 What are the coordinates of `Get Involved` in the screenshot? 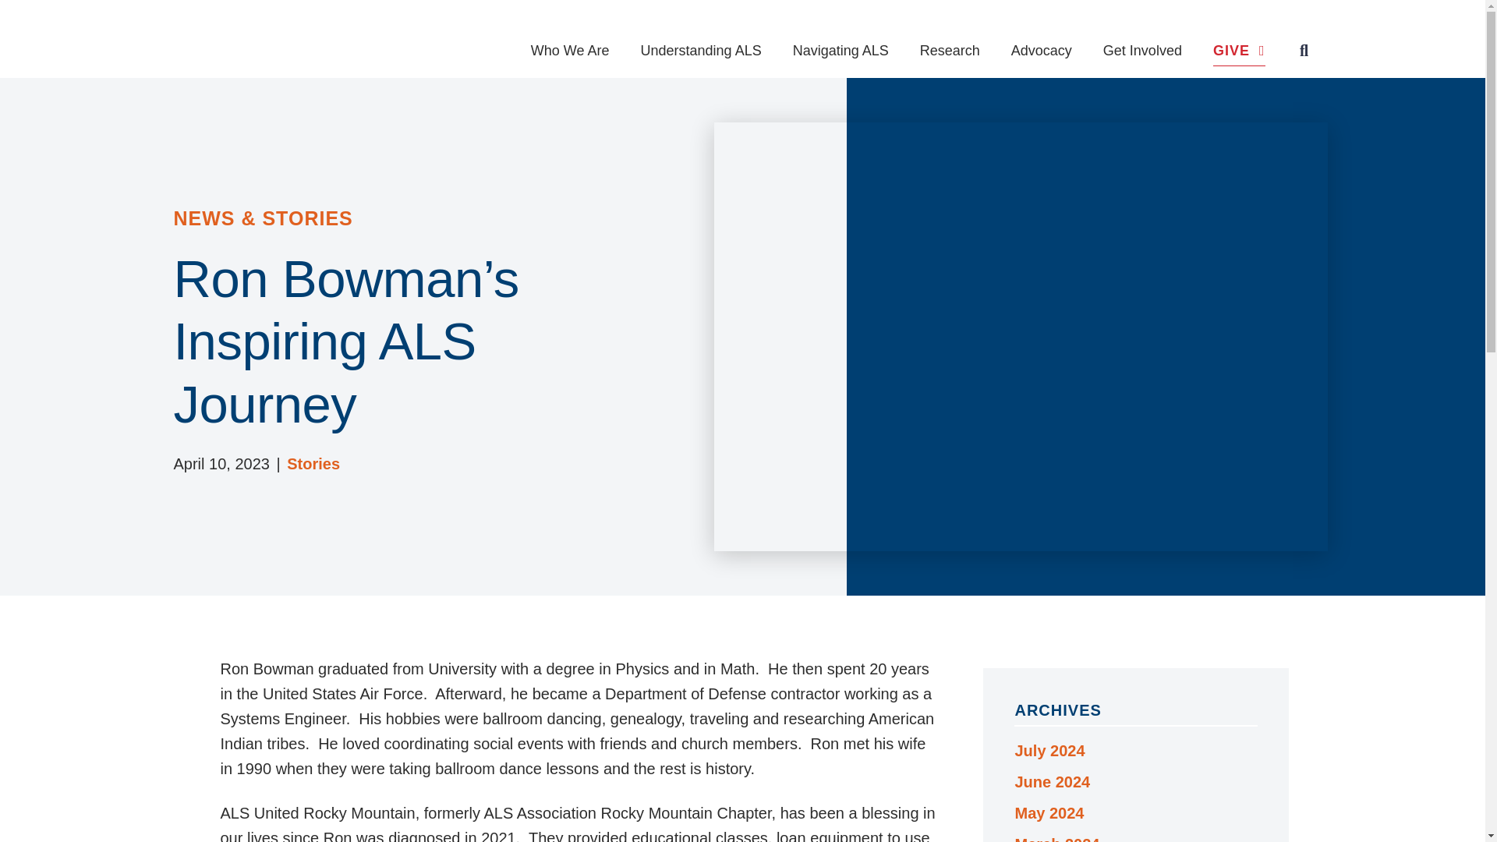 It's located at (1143, 44).